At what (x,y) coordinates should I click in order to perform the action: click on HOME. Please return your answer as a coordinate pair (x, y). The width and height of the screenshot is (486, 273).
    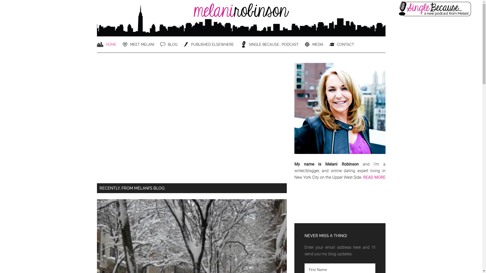
    Looking at the image, I should click on (109, 44).